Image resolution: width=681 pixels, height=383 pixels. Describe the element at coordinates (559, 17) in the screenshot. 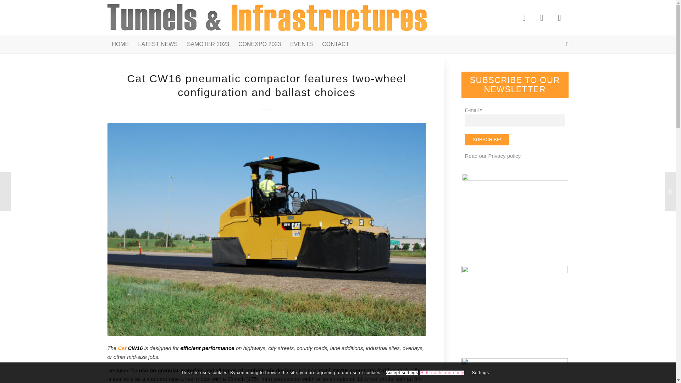

I see `LinkedIn` at that location.